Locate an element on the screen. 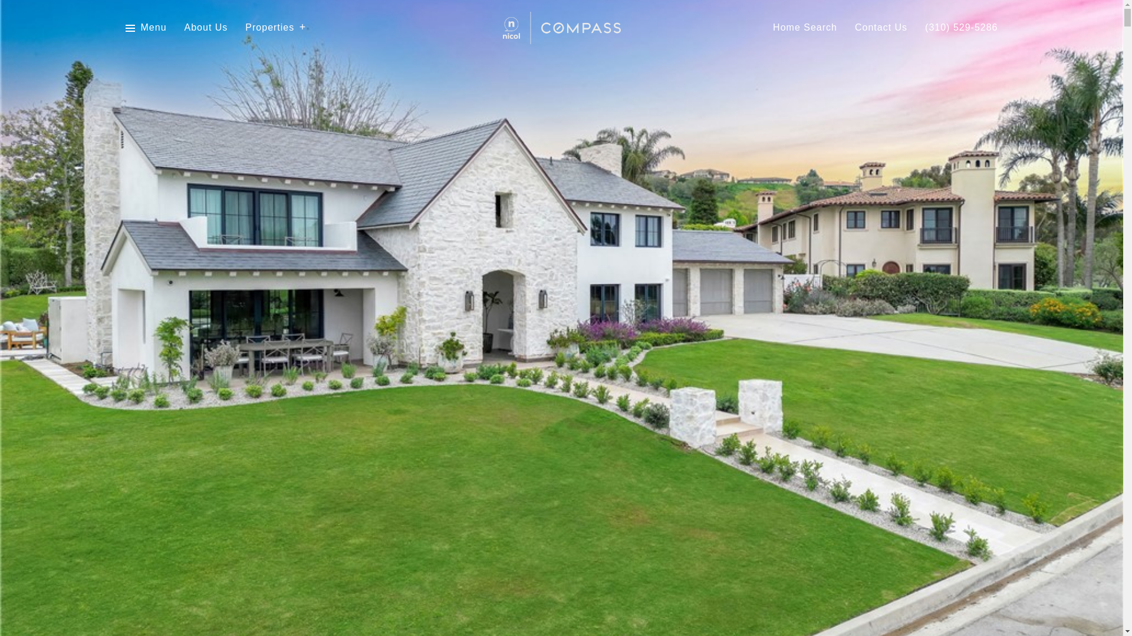  Home Search is located at coordinates (805, 28).